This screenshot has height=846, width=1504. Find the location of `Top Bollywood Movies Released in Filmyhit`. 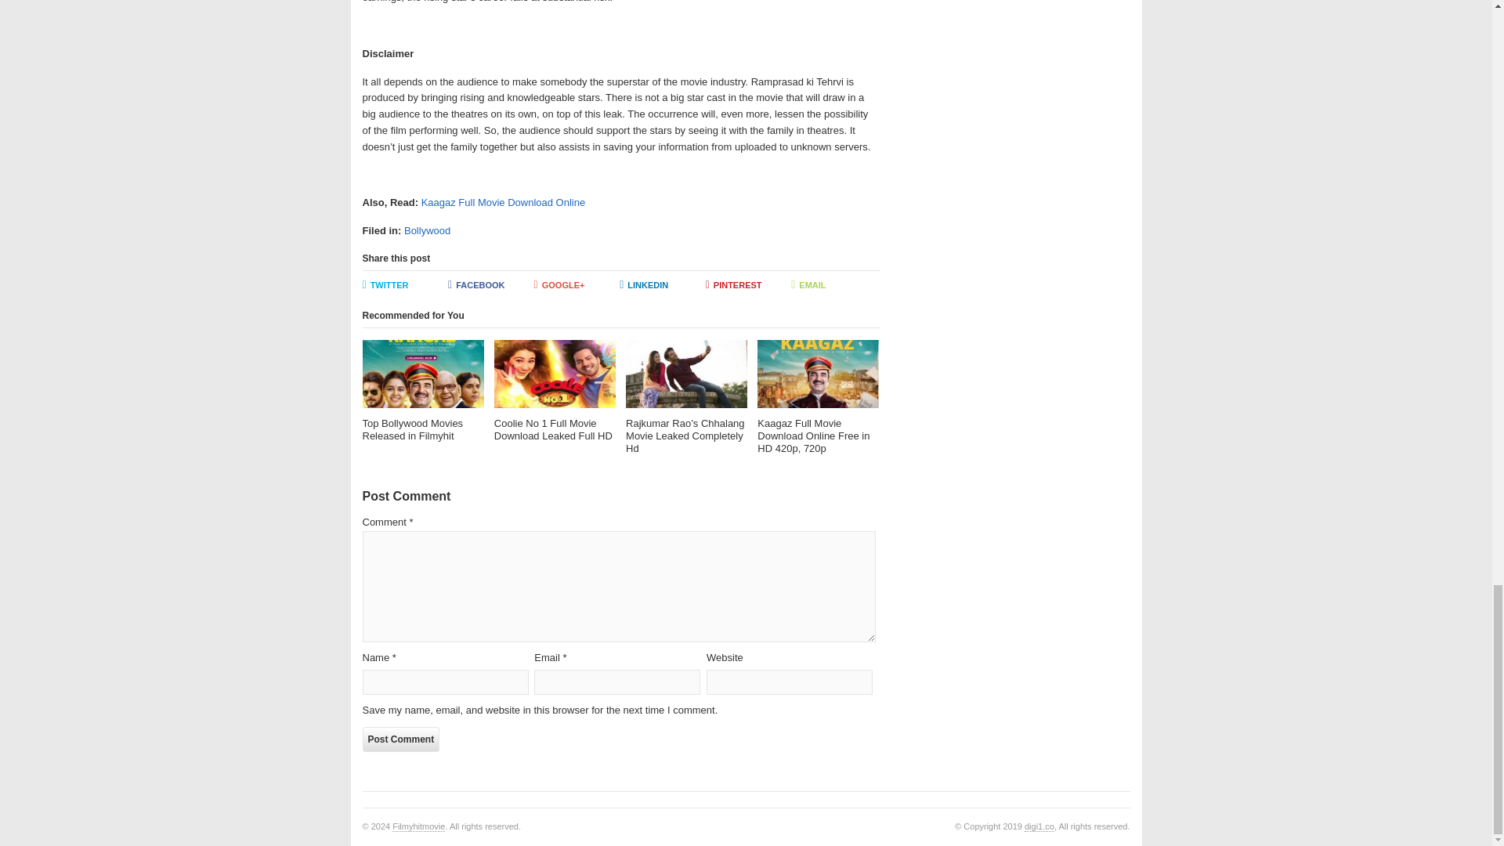

Top Bollywood Movies Released in Filmyhit is located at coordinates (422, 391).